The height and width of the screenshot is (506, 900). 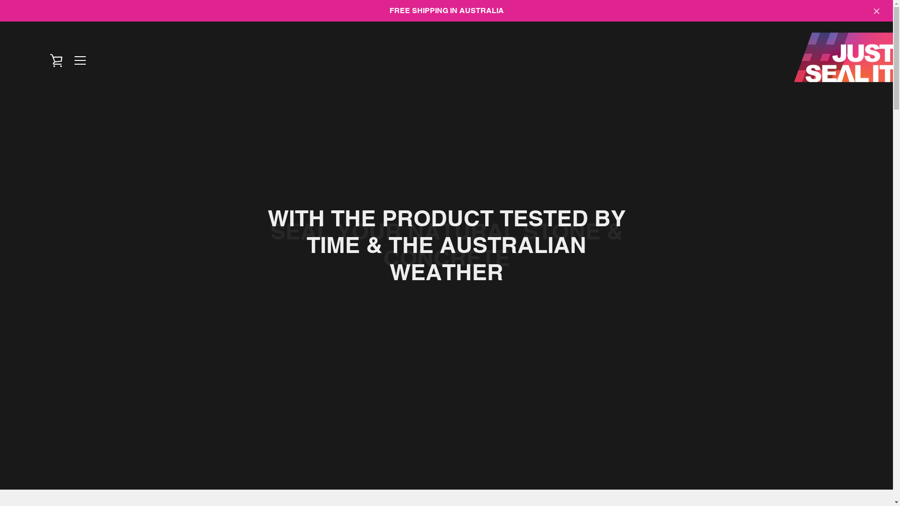 I want to click on #JUSTSEALIT, so click(x=466, y=481).